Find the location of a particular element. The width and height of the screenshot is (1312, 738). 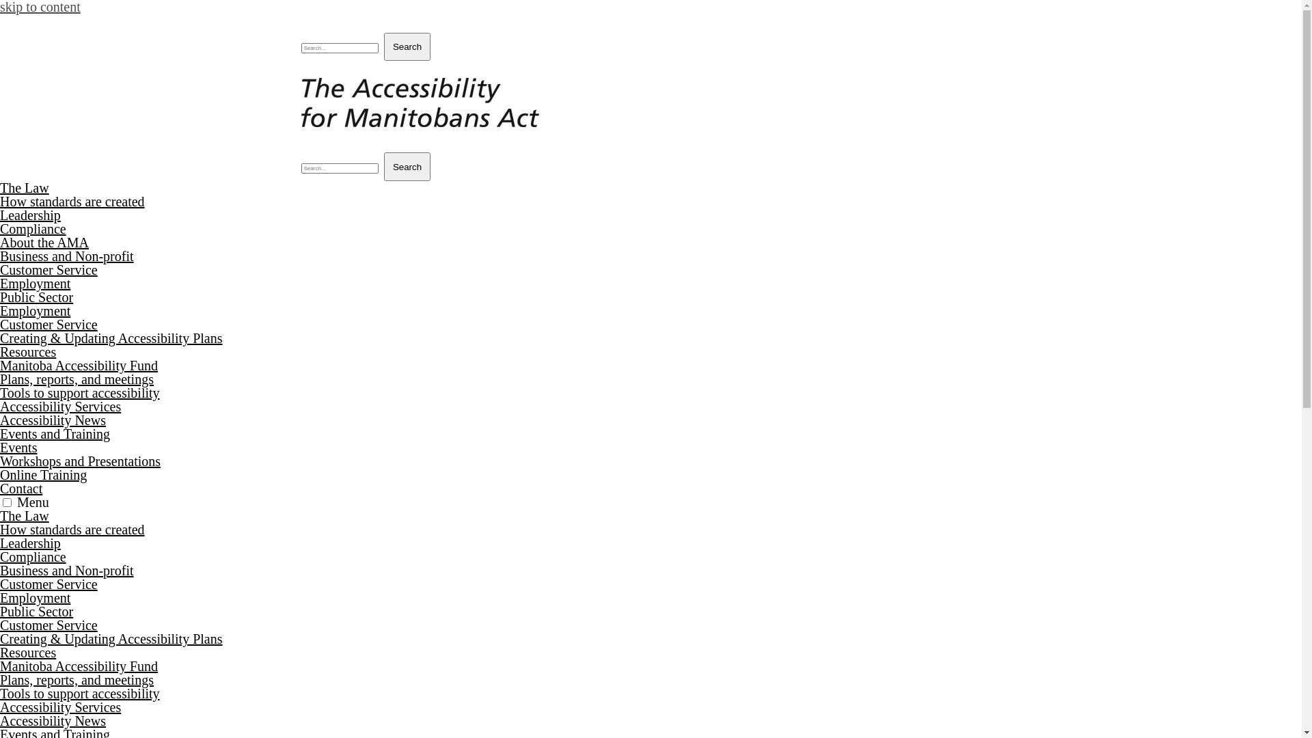

How standards are created is located at coordinates (72, 202).